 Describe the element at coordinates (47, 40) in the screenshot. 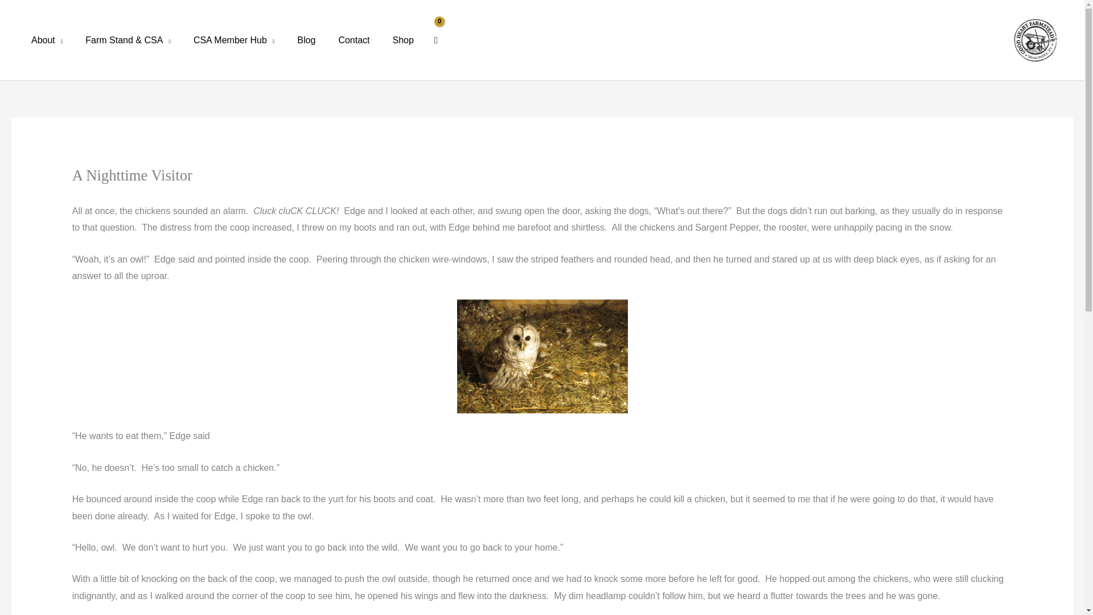

I see `About` at that location.